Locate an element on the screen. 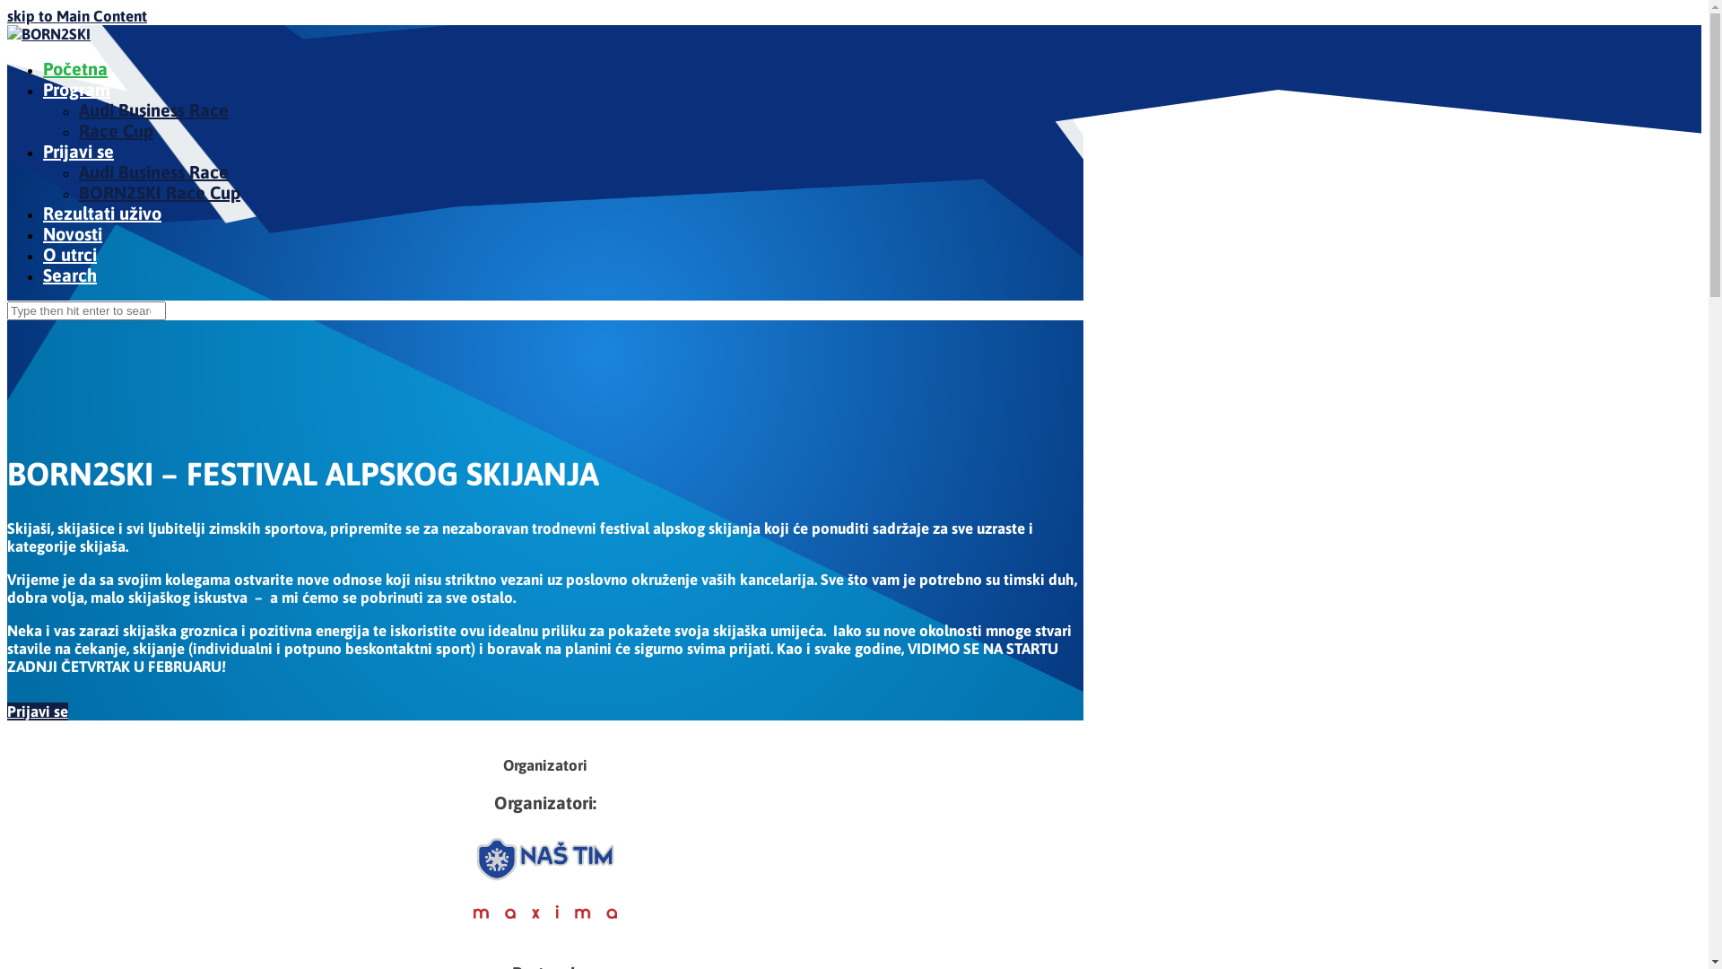 This screenshot has height=969, width=1722. O utrci is located at coordinates (70, 255).